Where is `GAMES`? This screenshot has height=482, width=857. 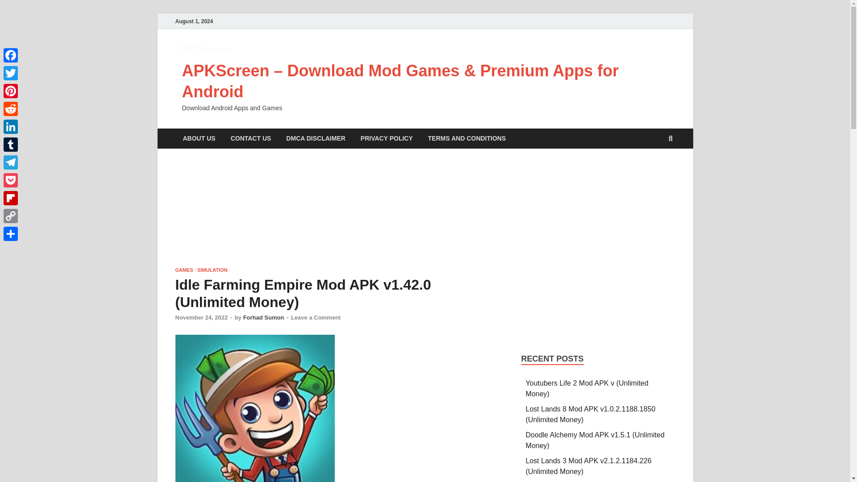 GAMES is located at coordinates (184, 270).